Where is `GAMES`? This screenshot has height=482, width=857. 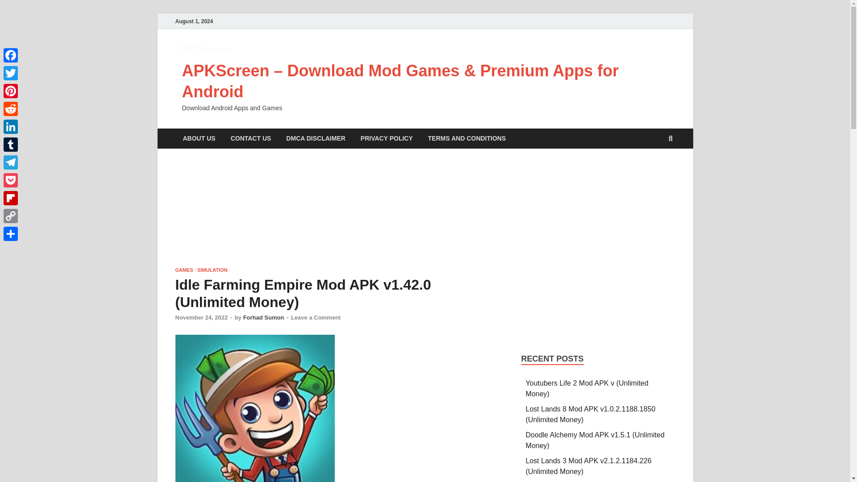 GAMES is located at coordinates (184, 270).